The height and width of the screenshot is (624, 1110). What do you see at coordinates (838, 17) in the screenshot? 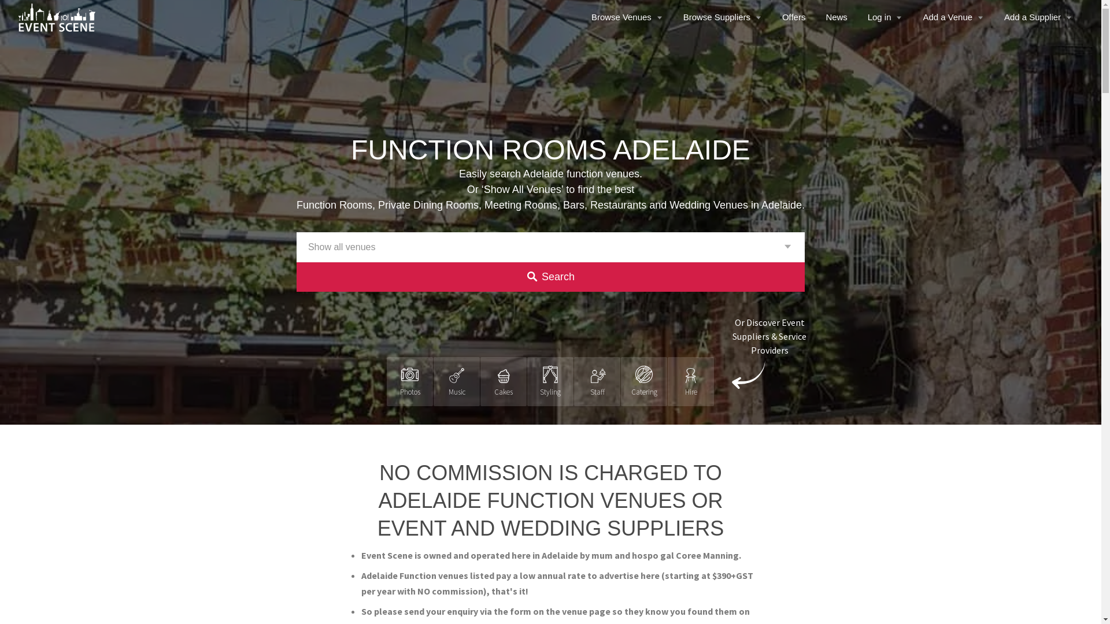
I see `News` at bounding box center [838, 17].